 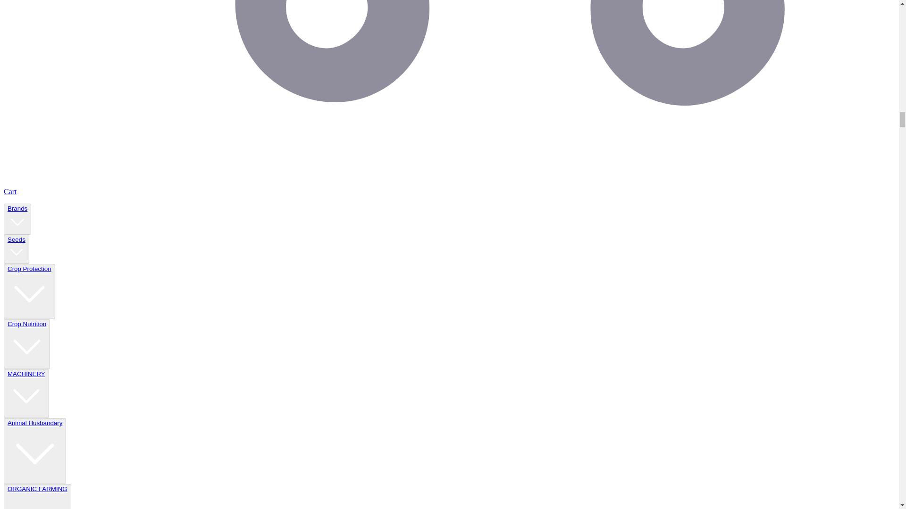 I want to click on Crop Protection, so click(x=29, y=291).